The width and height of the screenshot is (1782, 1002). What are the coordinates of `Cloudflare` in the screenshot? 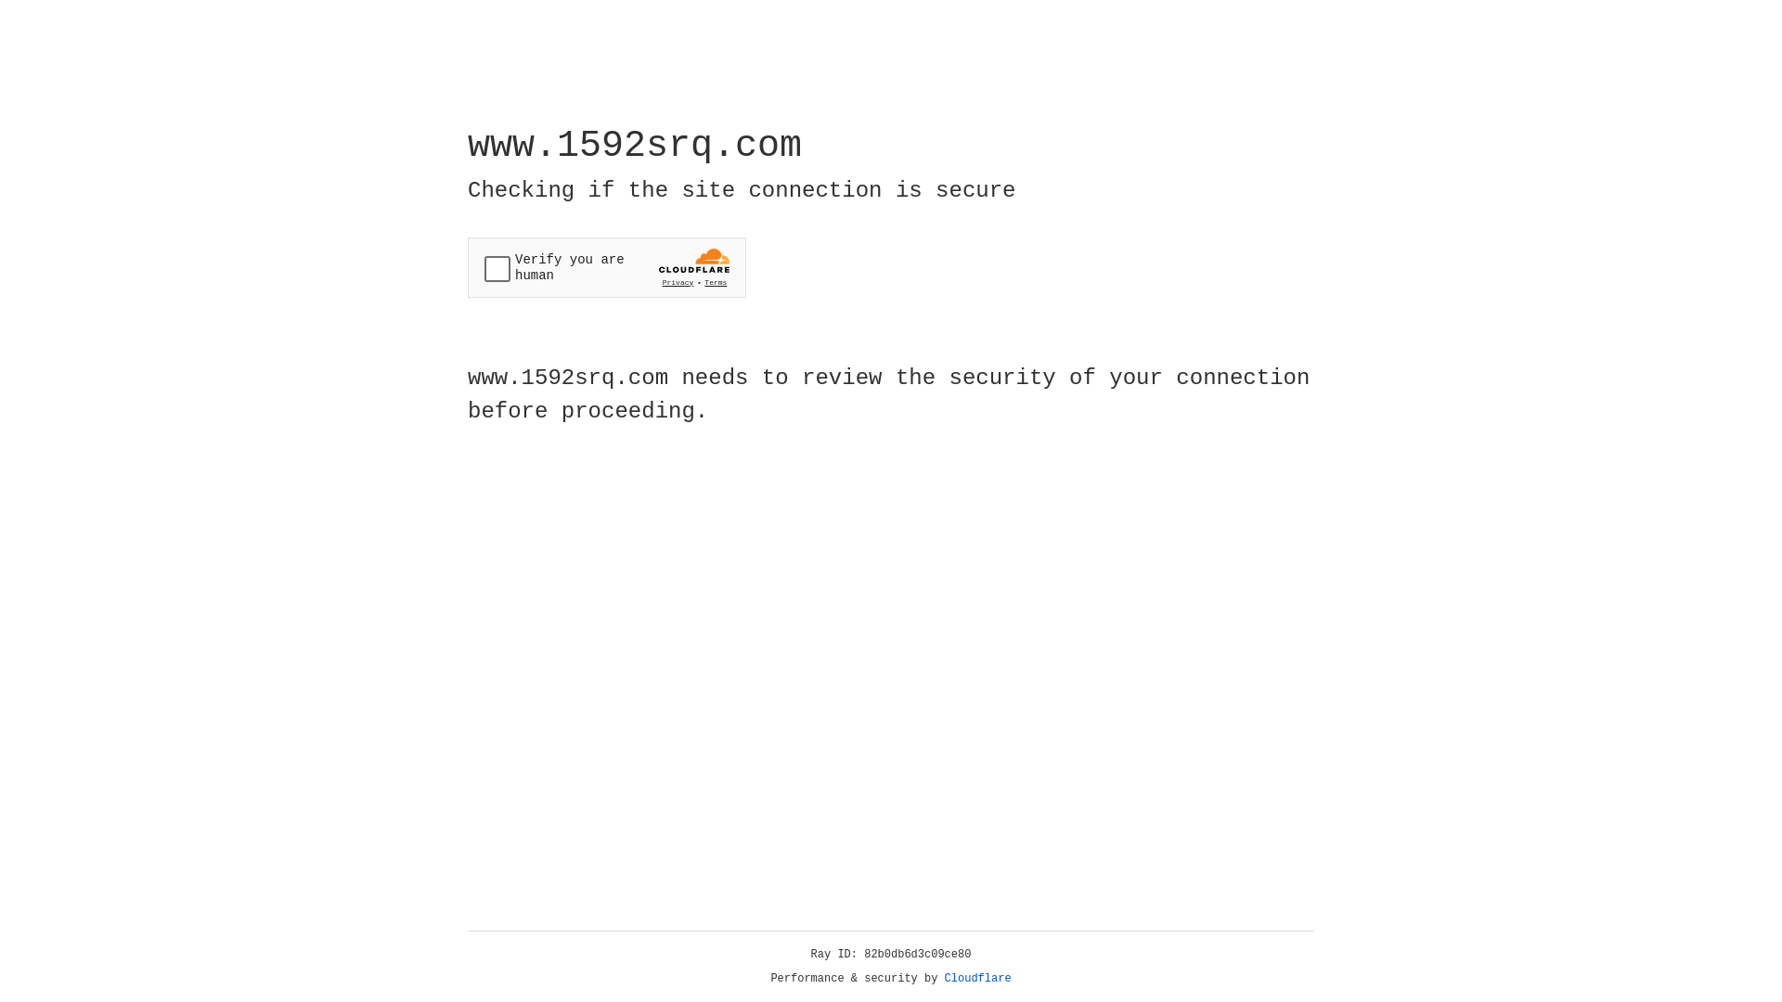 It's located at (978, 979).